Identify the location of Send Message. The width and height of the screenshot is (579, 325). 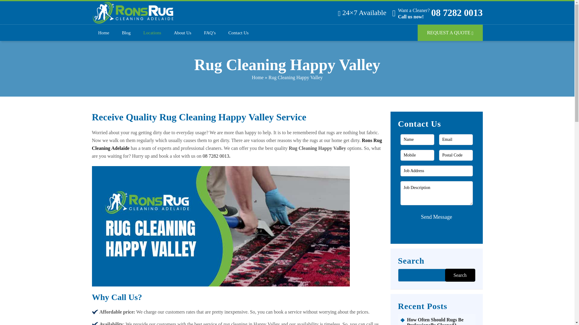
(437, 217).